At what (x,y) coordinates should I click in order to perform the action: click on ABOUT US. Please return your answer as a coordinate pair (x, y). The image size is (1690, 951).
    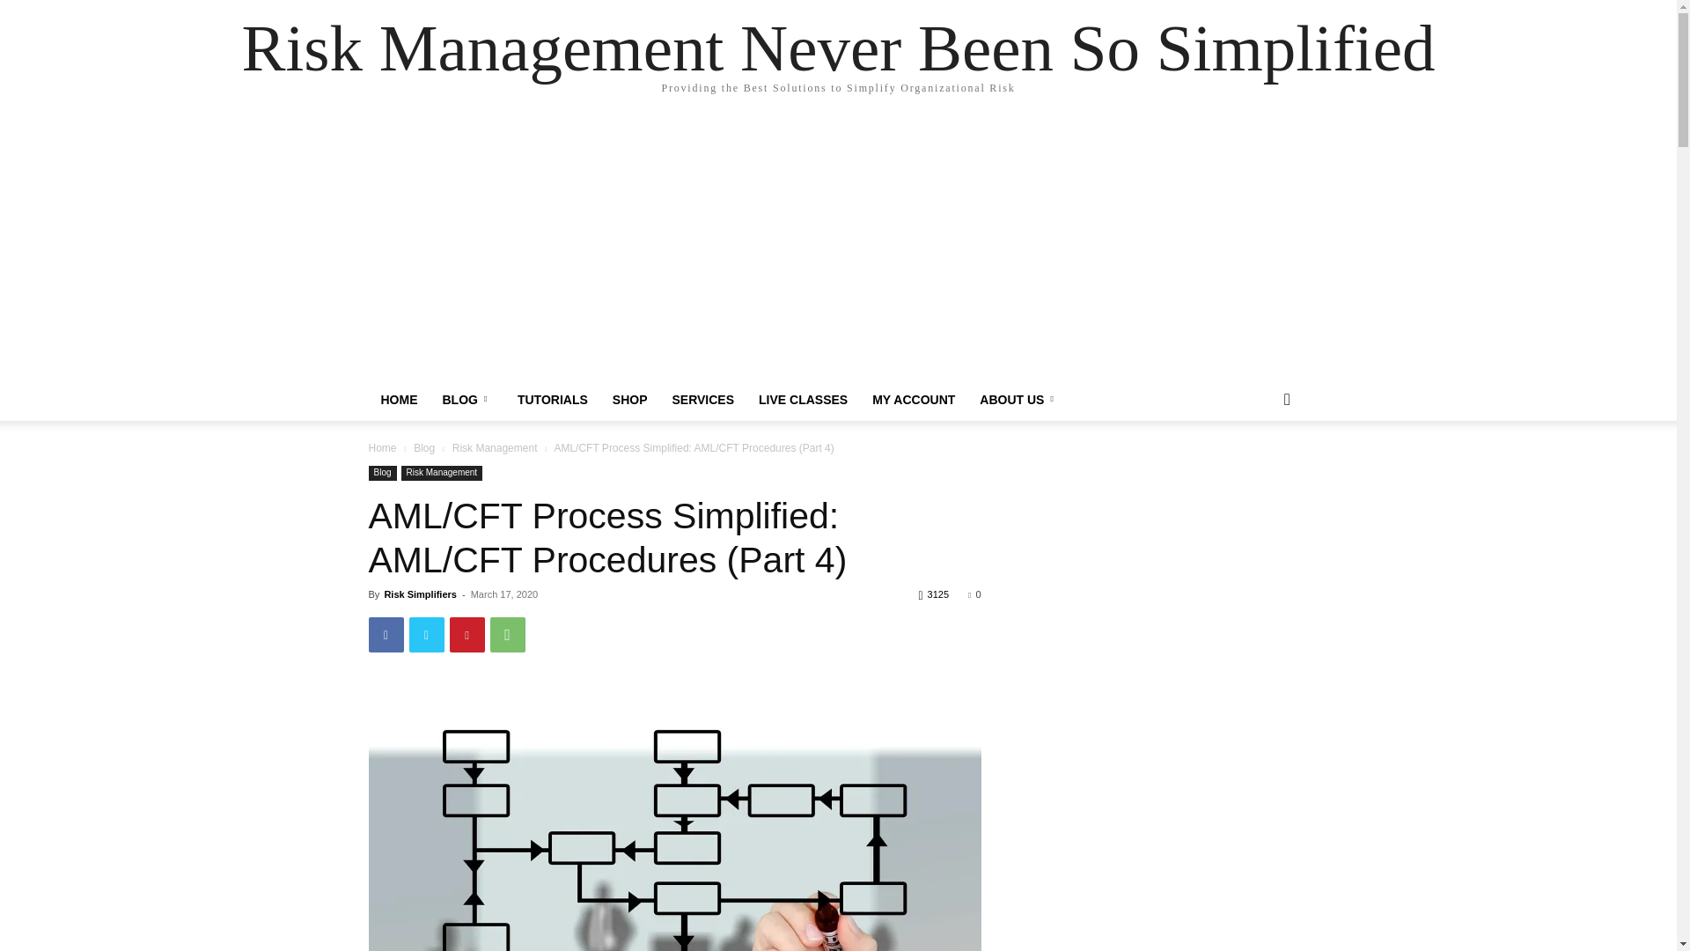
    Looking at the image, I should click on (1019, 400).